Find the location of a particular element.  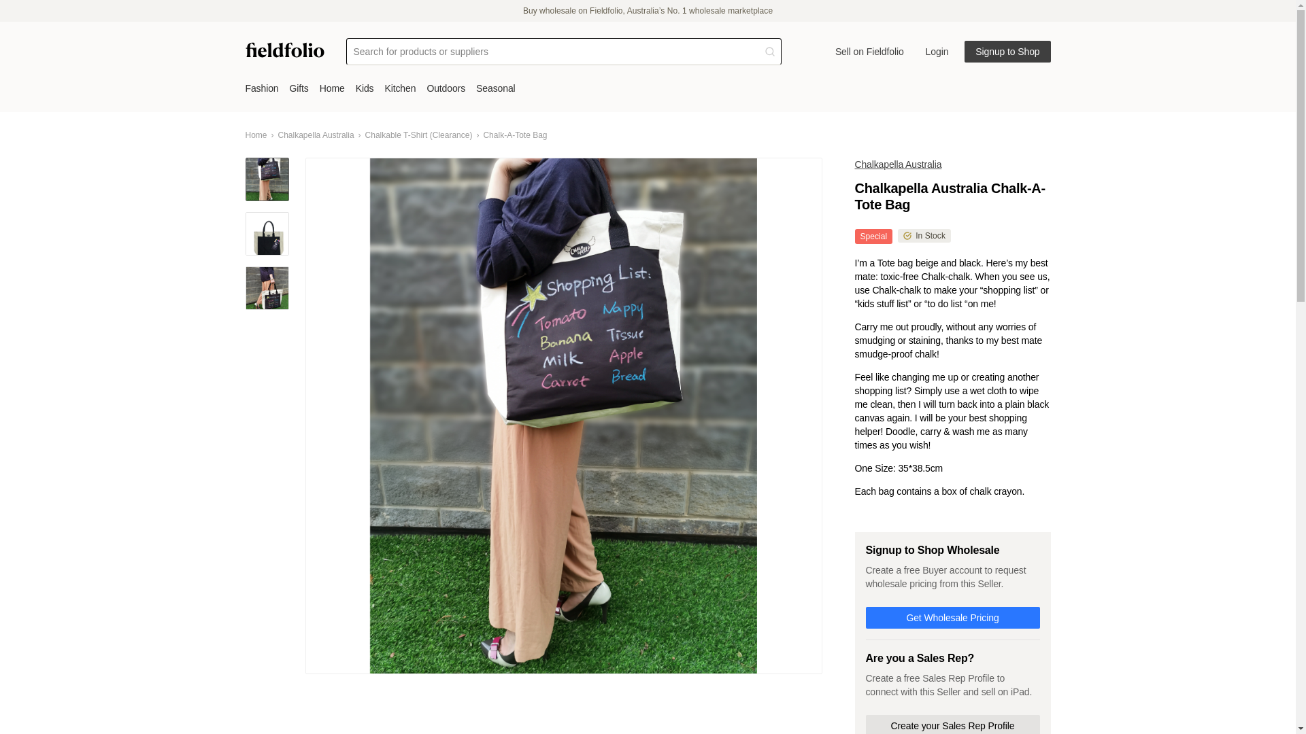

Chalkapella Australia is located at coordinates (316, 135).